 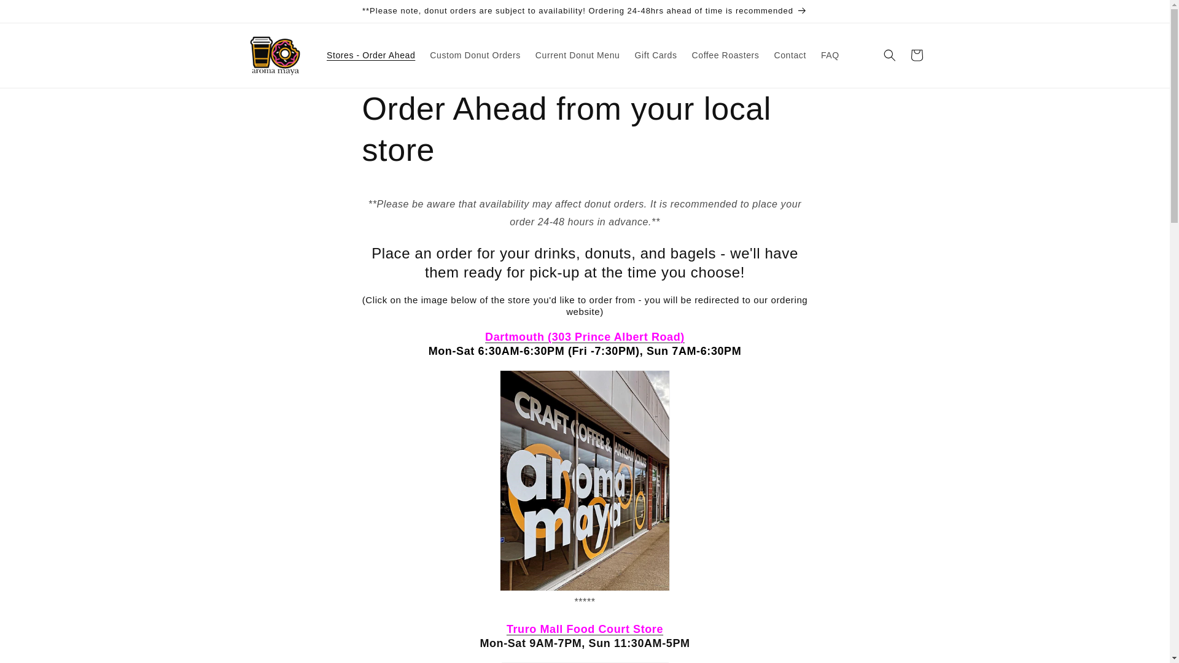 What do you see at coordinates (790, 55) in the screenshot?
I see `Contact` at bounding box center [790, 55].